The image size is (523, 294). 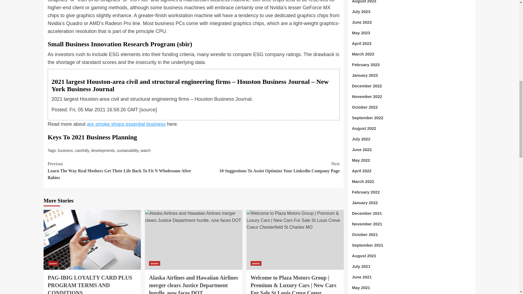 What do you see at coordinates (145, 150) in the screenshot?
I see `watch` at bounding box center [145, 150].